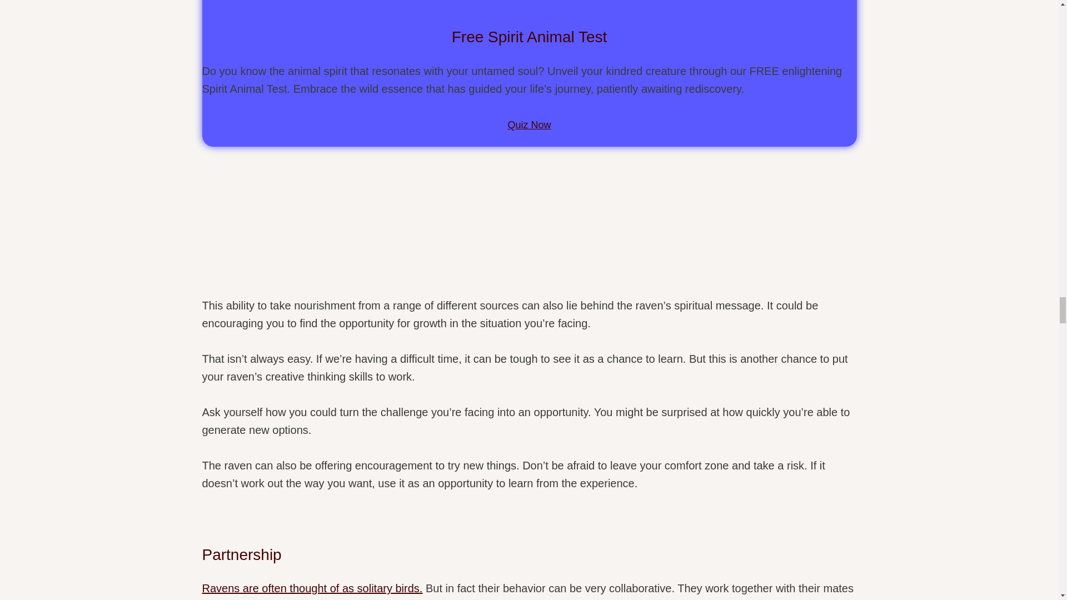 Image resolution: width=1067 pixels, height=600 pixels. Describe the element at coordinates (529, 124) in the screenshot. I see `Quiz Now` at that location.